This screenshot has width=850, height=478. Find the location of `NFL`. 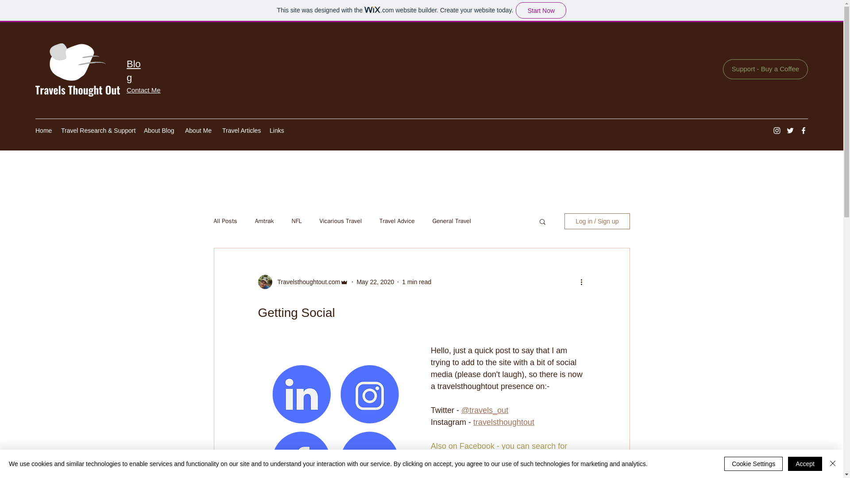

NFL is located at coordinates (297, 221).